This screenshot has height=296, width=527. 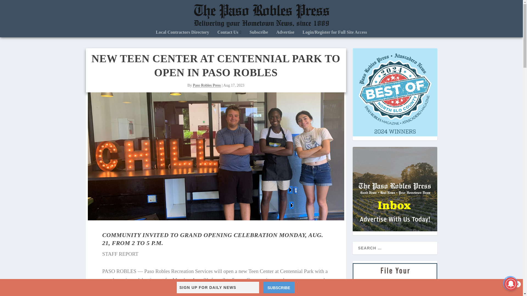 What do you see at coordinates (229, 34) in the screenshot?
I see `Contact Us` at bounding box center [229, 34].